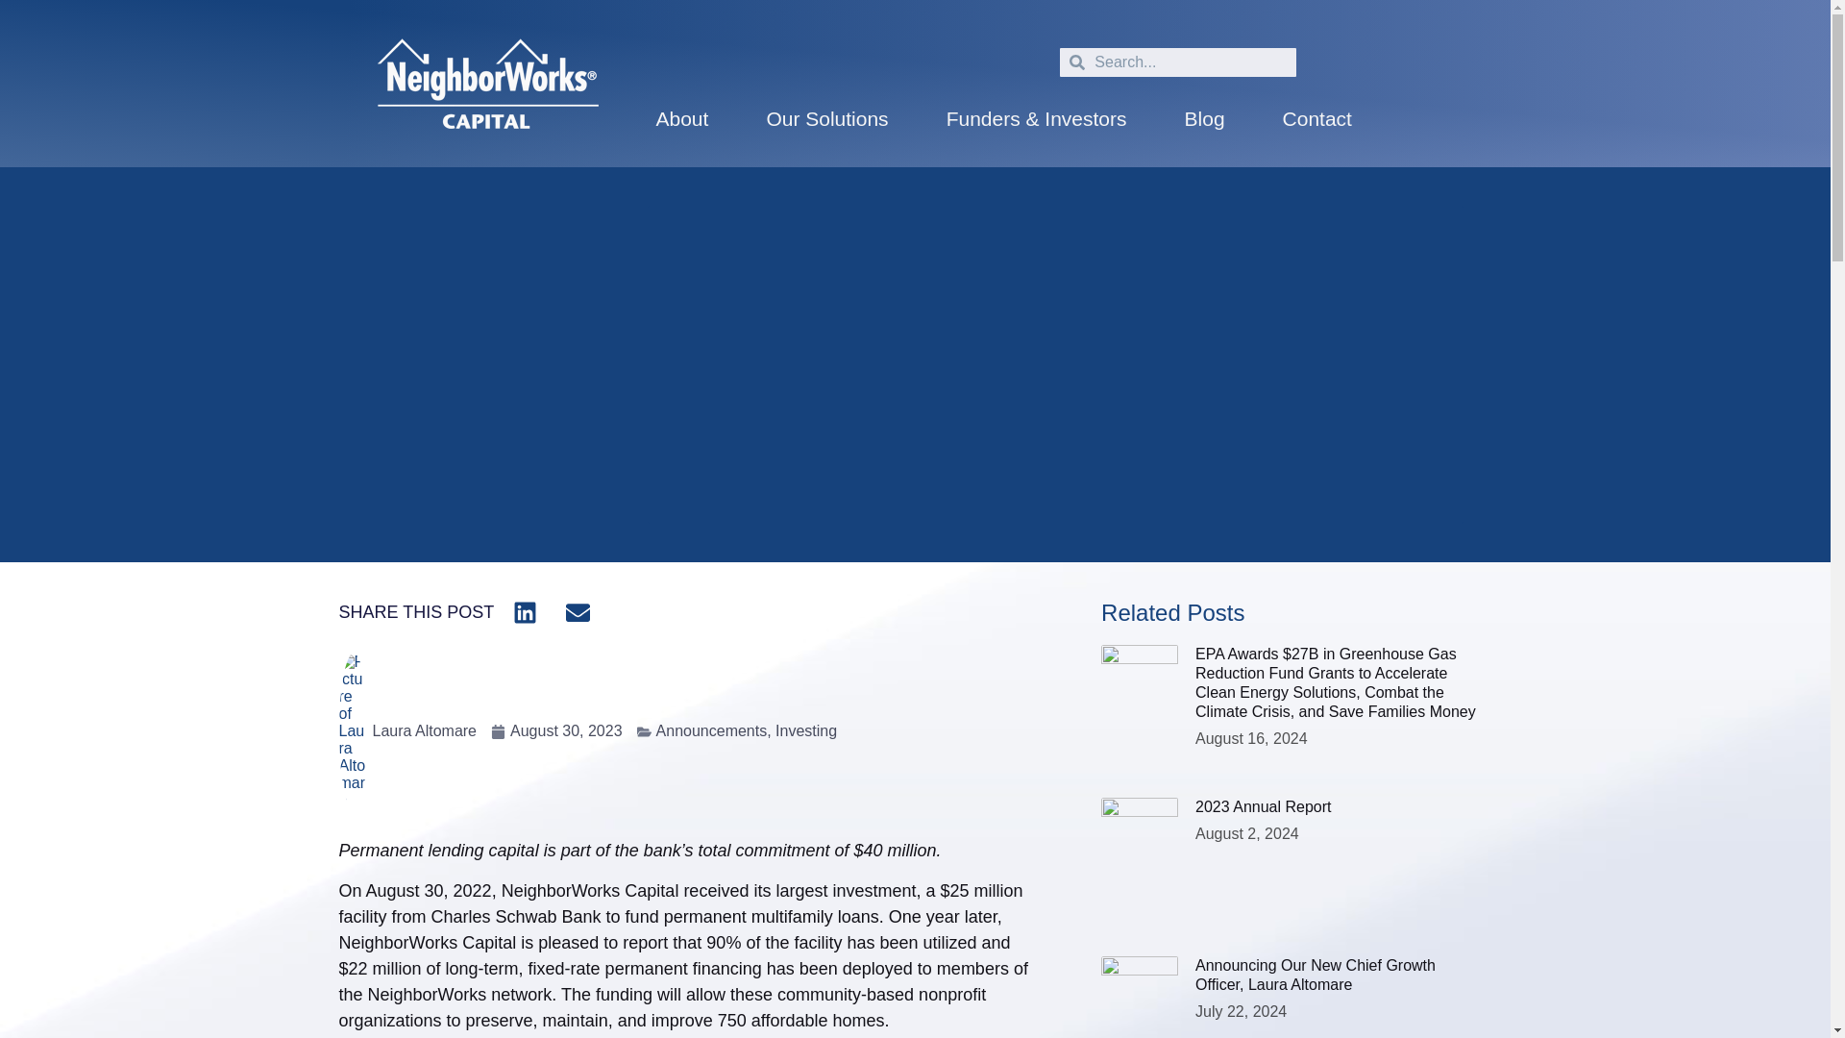  I want to click on About, so click(681, 117).